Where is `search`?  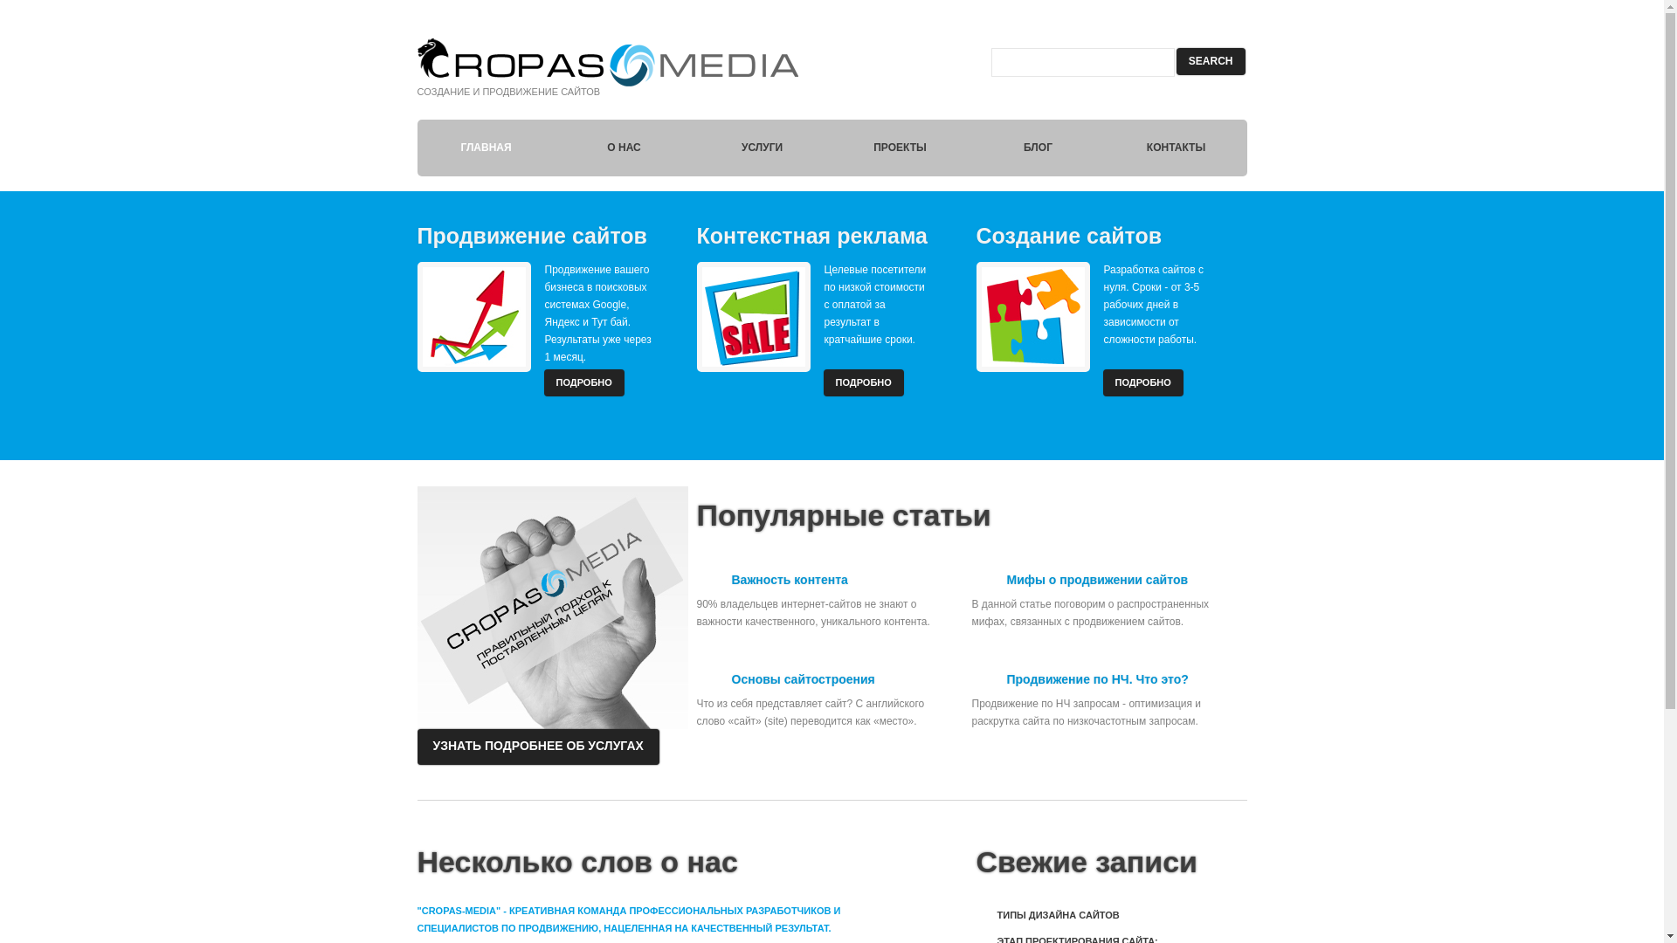 search is located at coordinates (1211, 61).